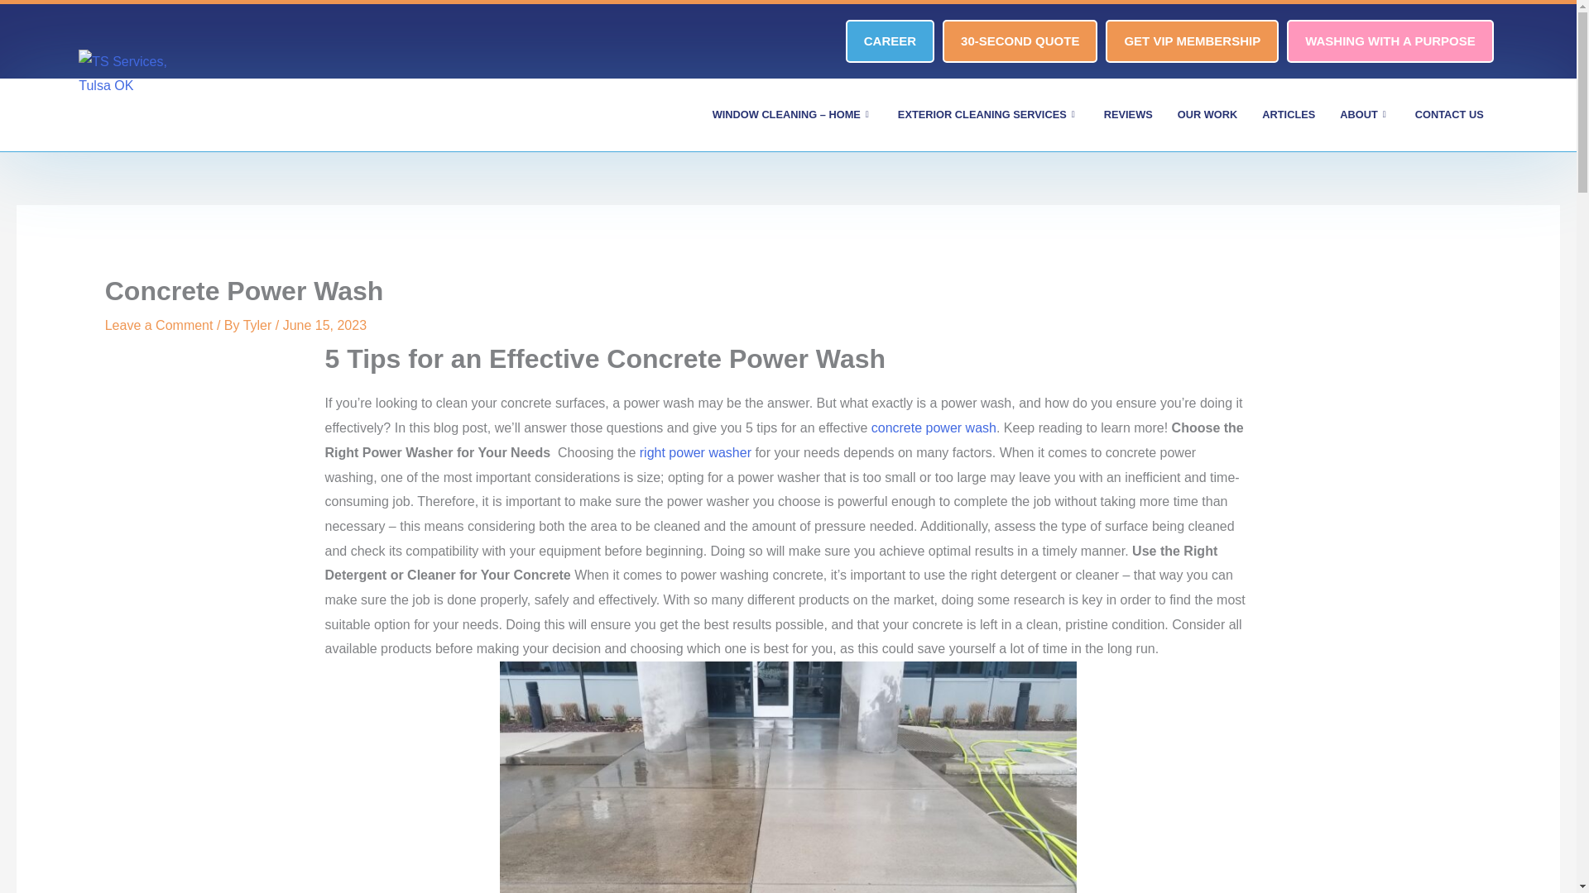  I want to click on REVIEWS, so click(1128, 115).